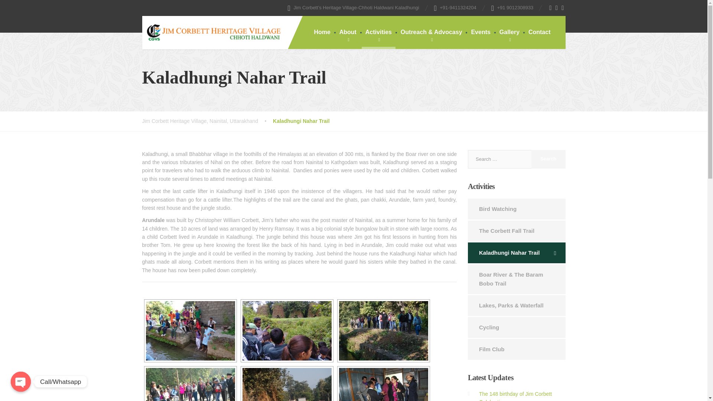 The width and height of the screenshot is (713, 401). I want to click on Activities, so click(378, 32).